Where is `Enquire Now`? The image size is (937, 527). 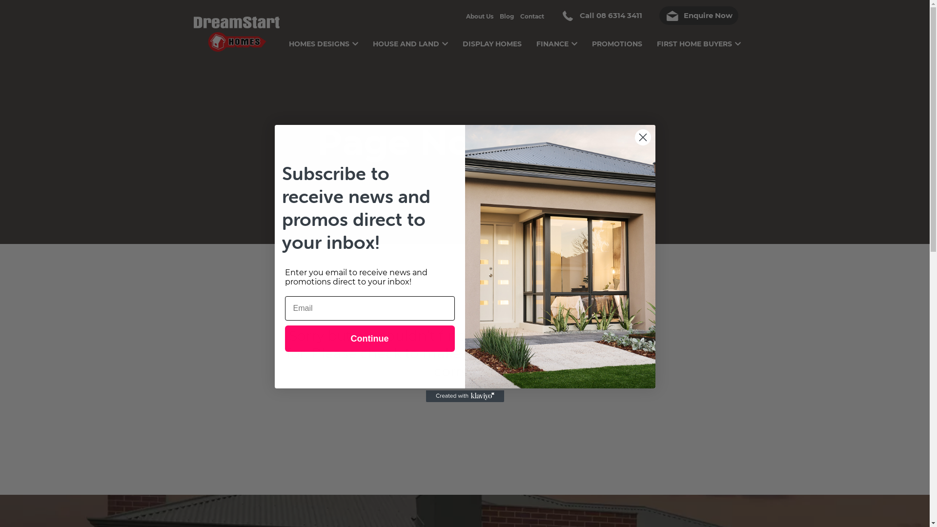 Enquire Now is located at coordinates (698, 16).